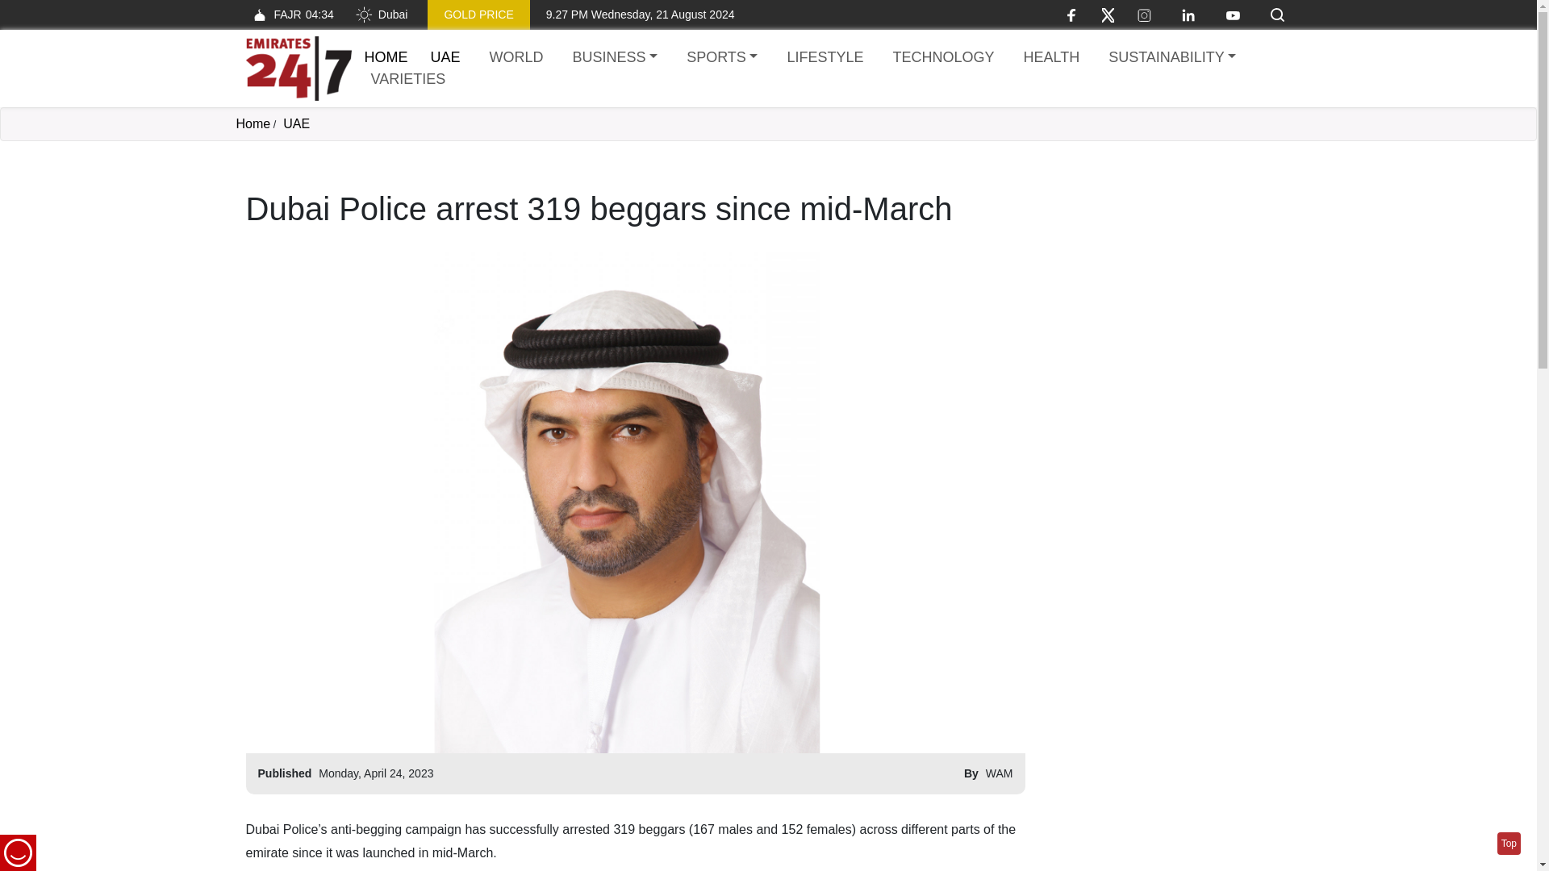 This screenshot has height=871, width=1549. I want to click on Dubai, so click(1050, 58).